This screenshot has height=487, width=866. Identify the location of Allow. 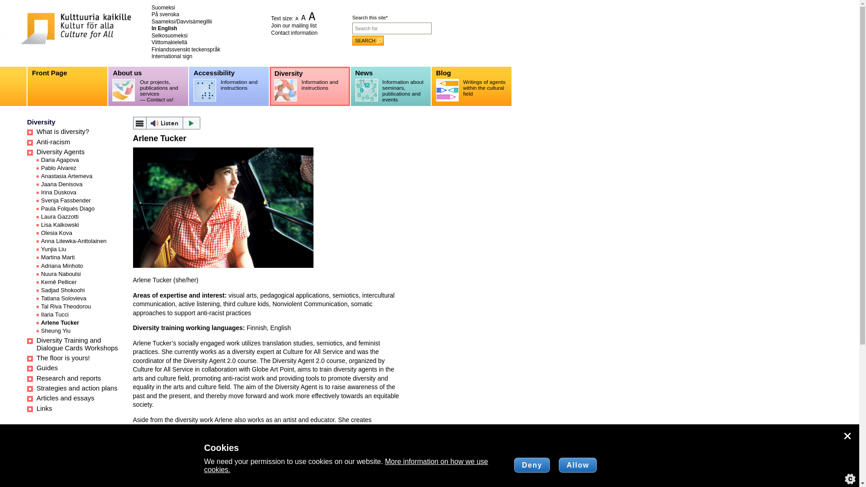
(577, 465).